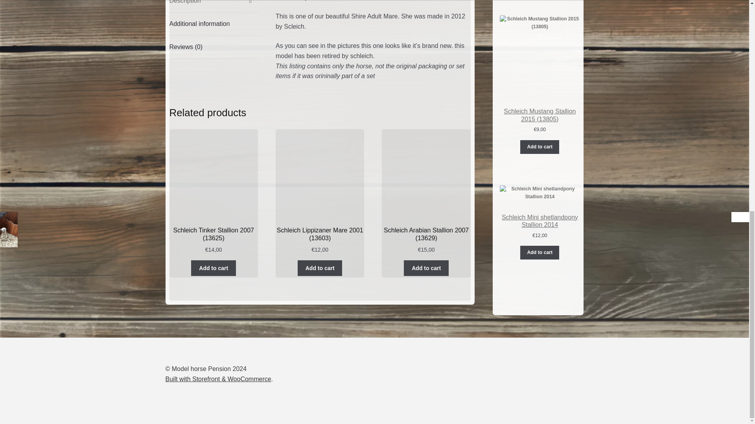 This screenshot has width=755, height=424. I want to click on Add to cart, so click(320, 268).